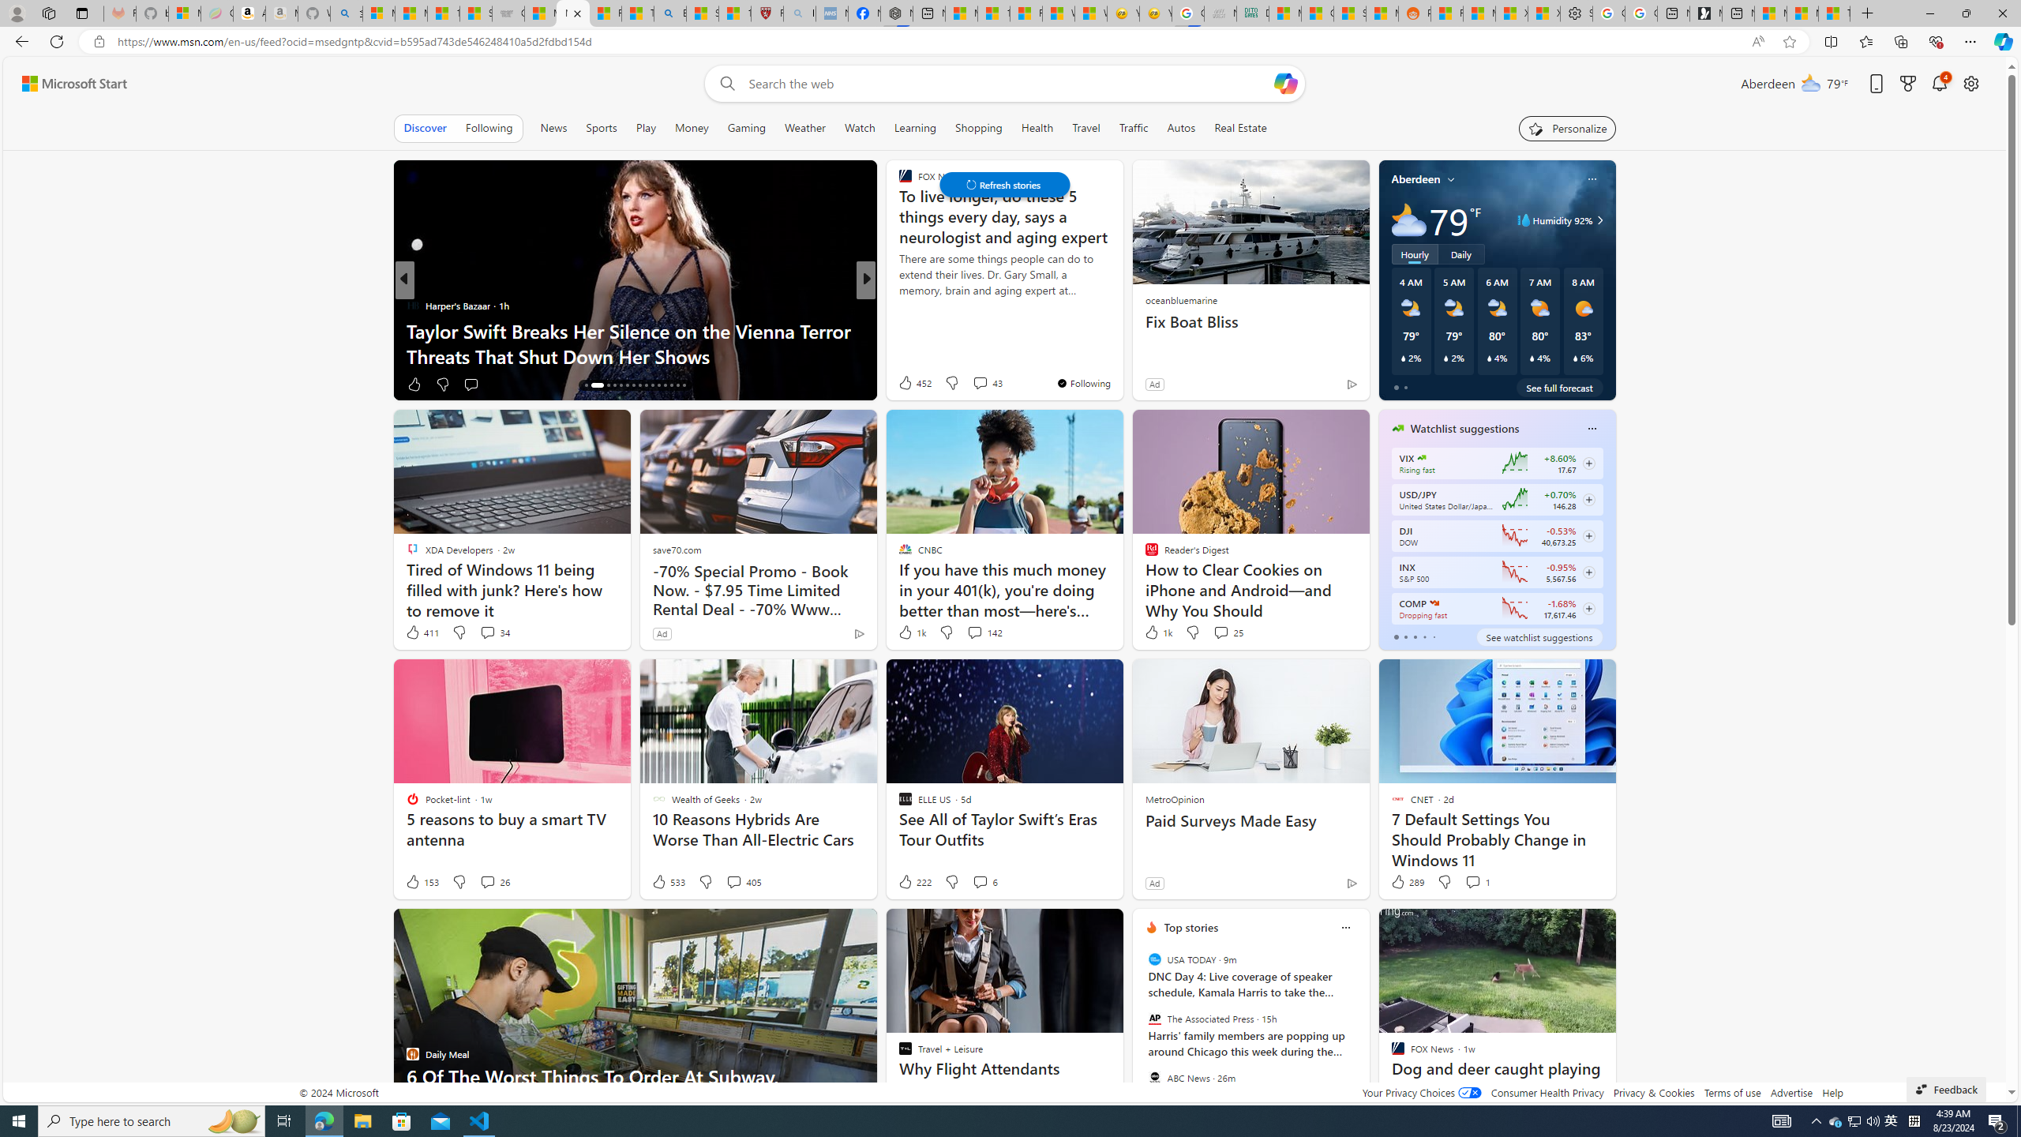 The width and height of the screenshot is (2021, 1137). What do you see at coordinates (980, 882) in the screenshot?
I see `View comments 6 Comment` at bounding box center [980, 882].